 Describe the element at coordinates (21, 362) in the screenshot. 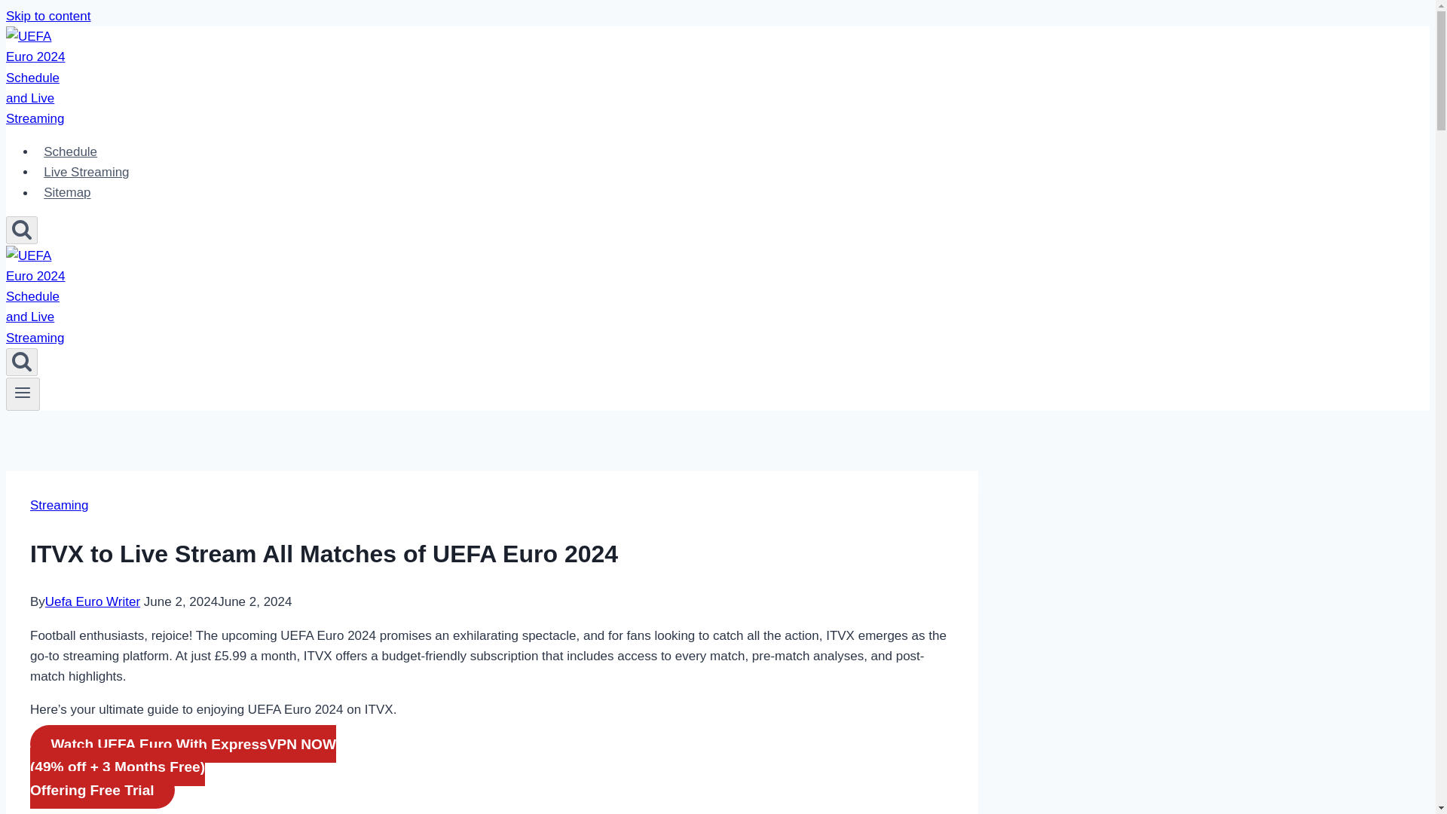

I see `Search` at that location.